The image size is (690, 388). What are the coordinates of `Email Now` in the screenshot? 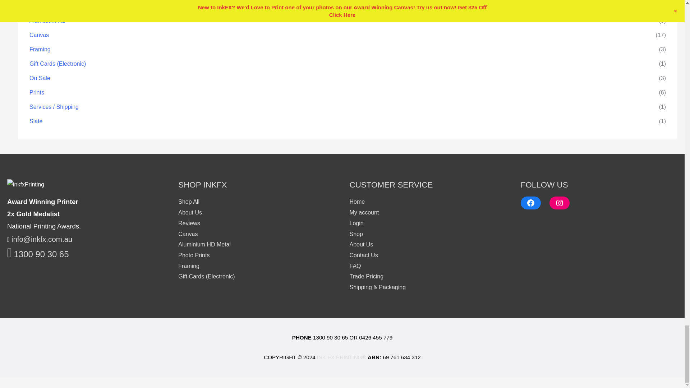 It's located at (40, 239).